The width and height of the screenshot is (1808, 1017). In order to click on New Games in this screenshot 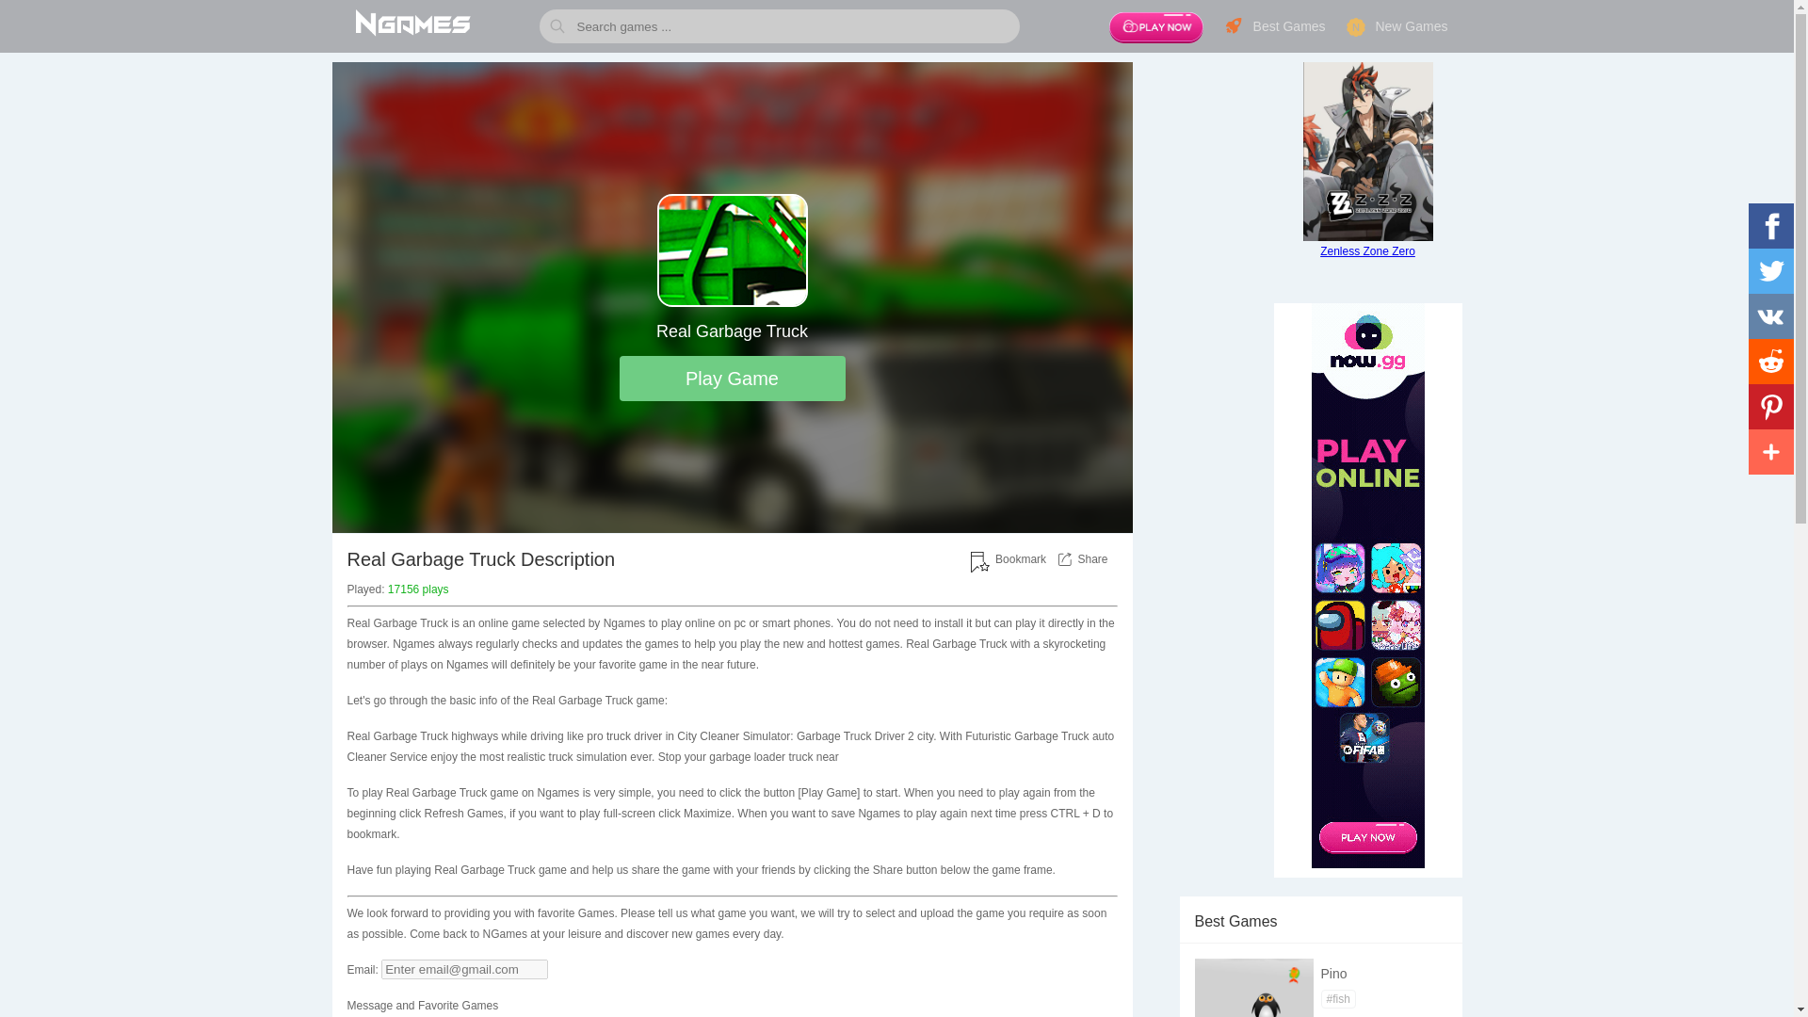, I will do `click(1396, 26)`.